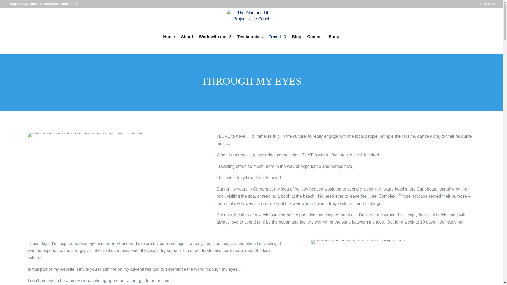 This screenshot has width=507, height=285. I want to click on 0 Items, so click(487, 4).